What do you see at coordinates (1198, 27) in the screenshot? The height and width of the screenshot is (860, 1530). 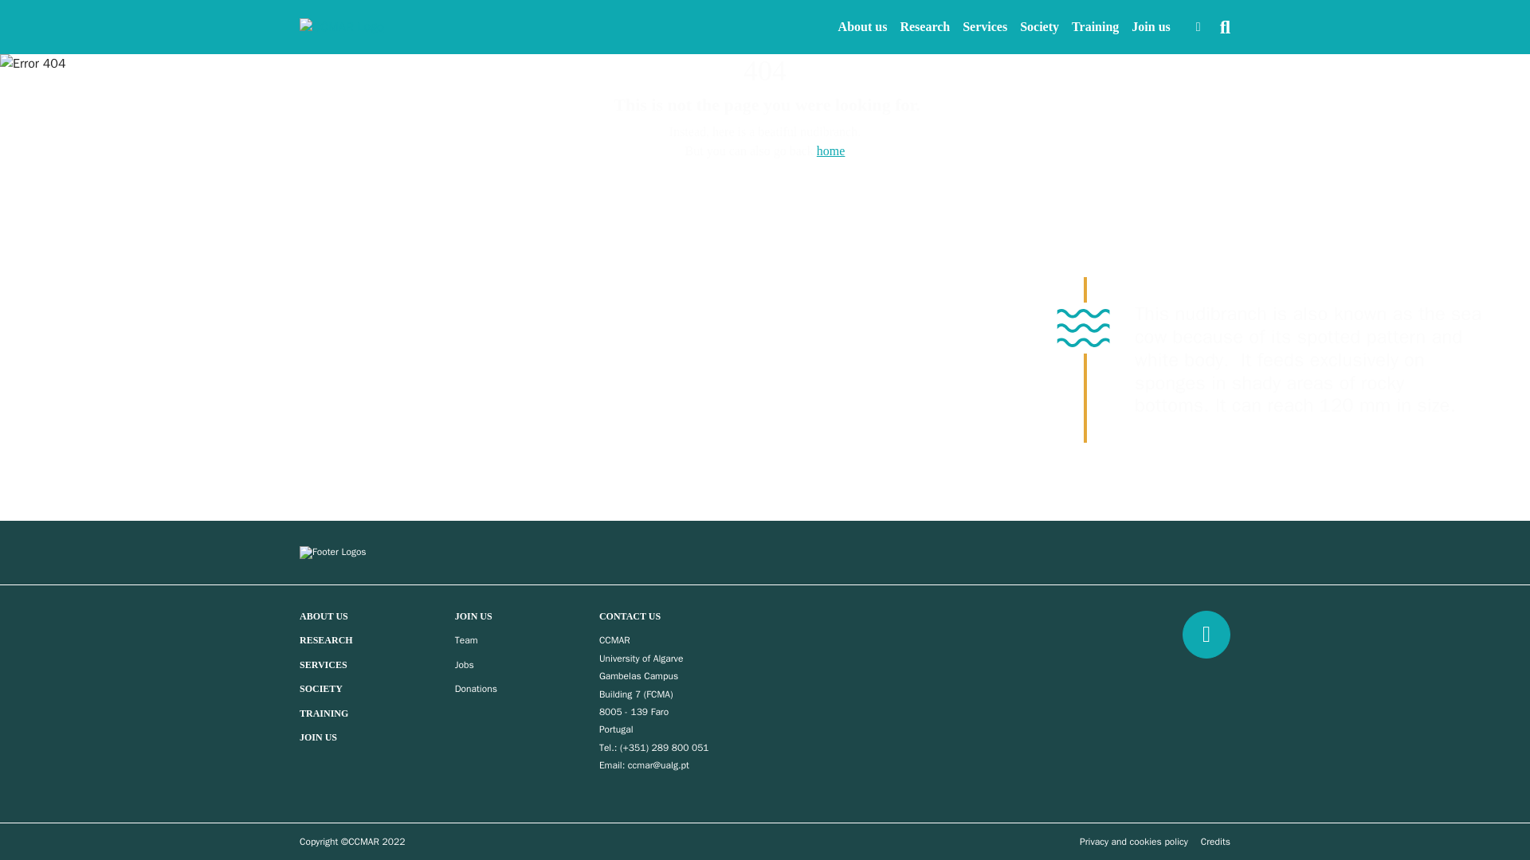 I see `User` at bounding box center [1198, 27].